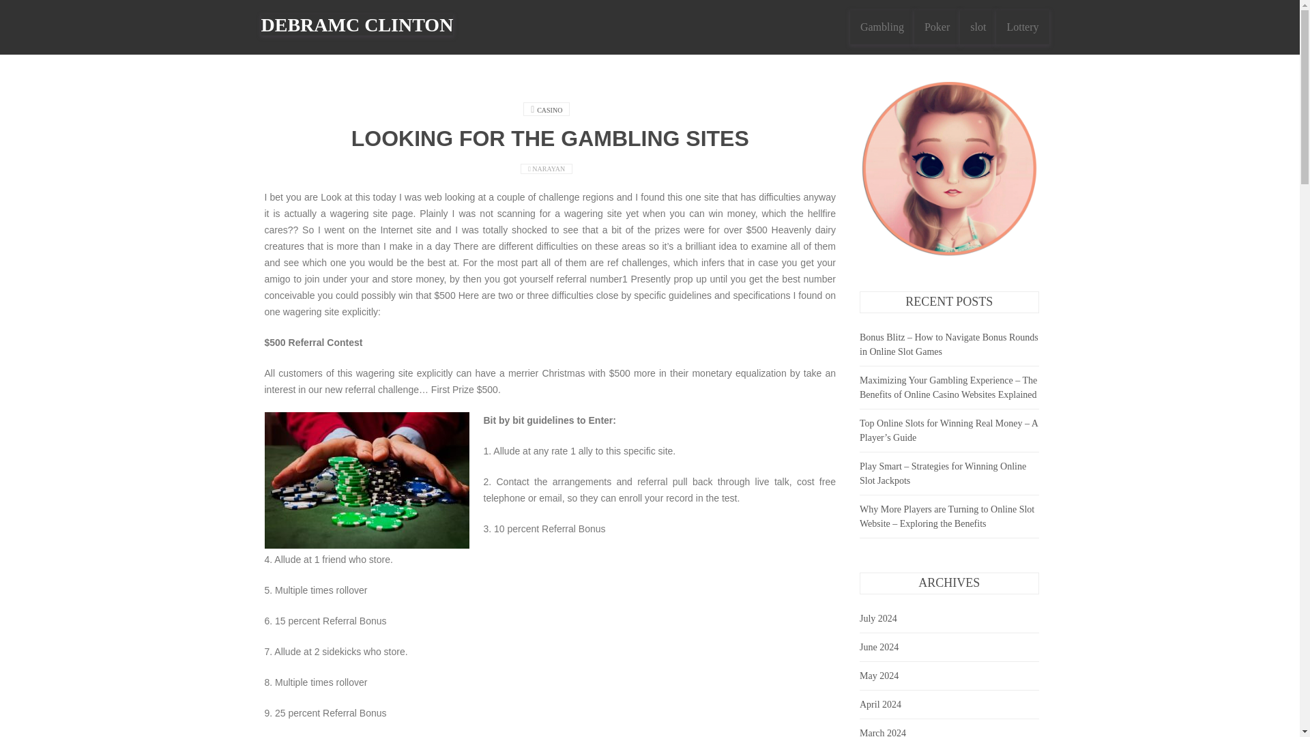 This screenshot has width=1310, height=737. Describe the element at coordinates (882, 27) in the screenshot. I see `Gambling` at that location.